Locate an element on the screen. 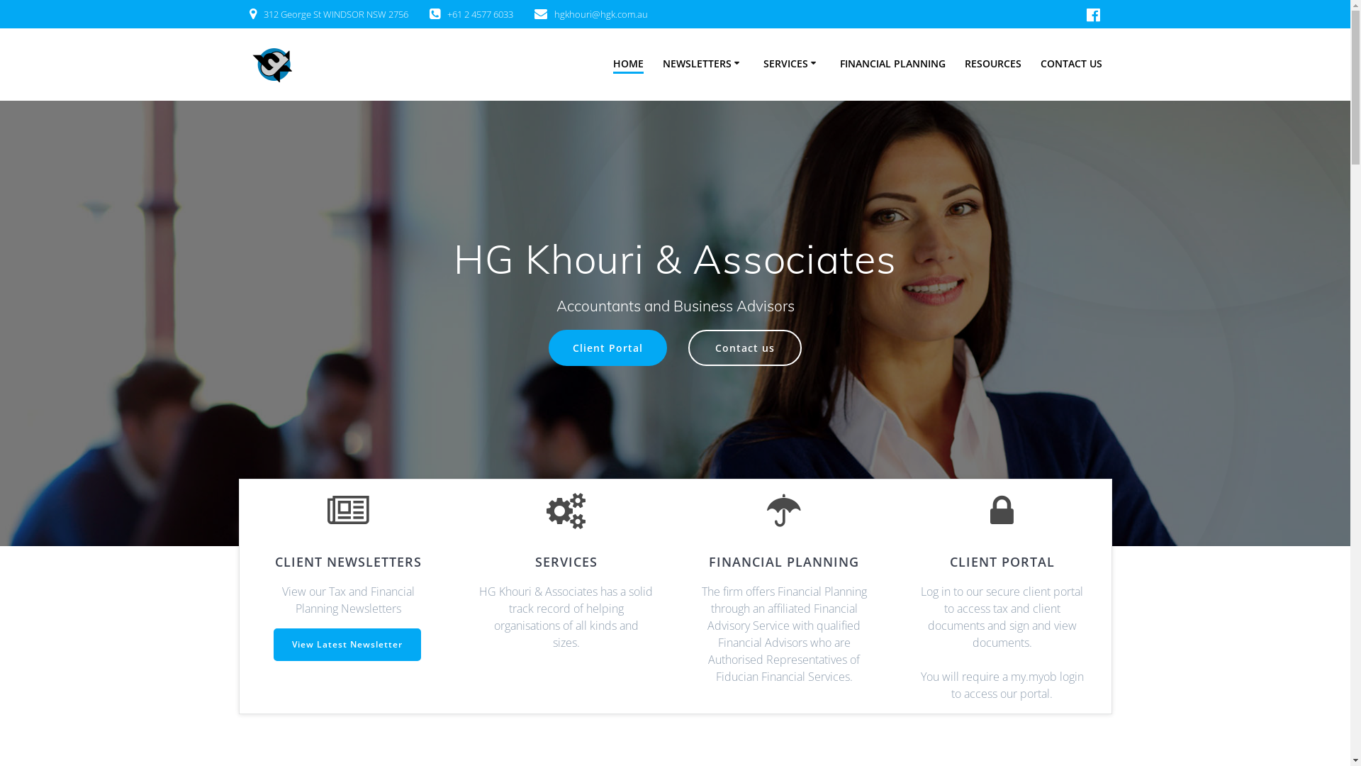 Image resolution: width=1361 pixels, height=766 pixels. Contact us is located at coordinates (745, 348).